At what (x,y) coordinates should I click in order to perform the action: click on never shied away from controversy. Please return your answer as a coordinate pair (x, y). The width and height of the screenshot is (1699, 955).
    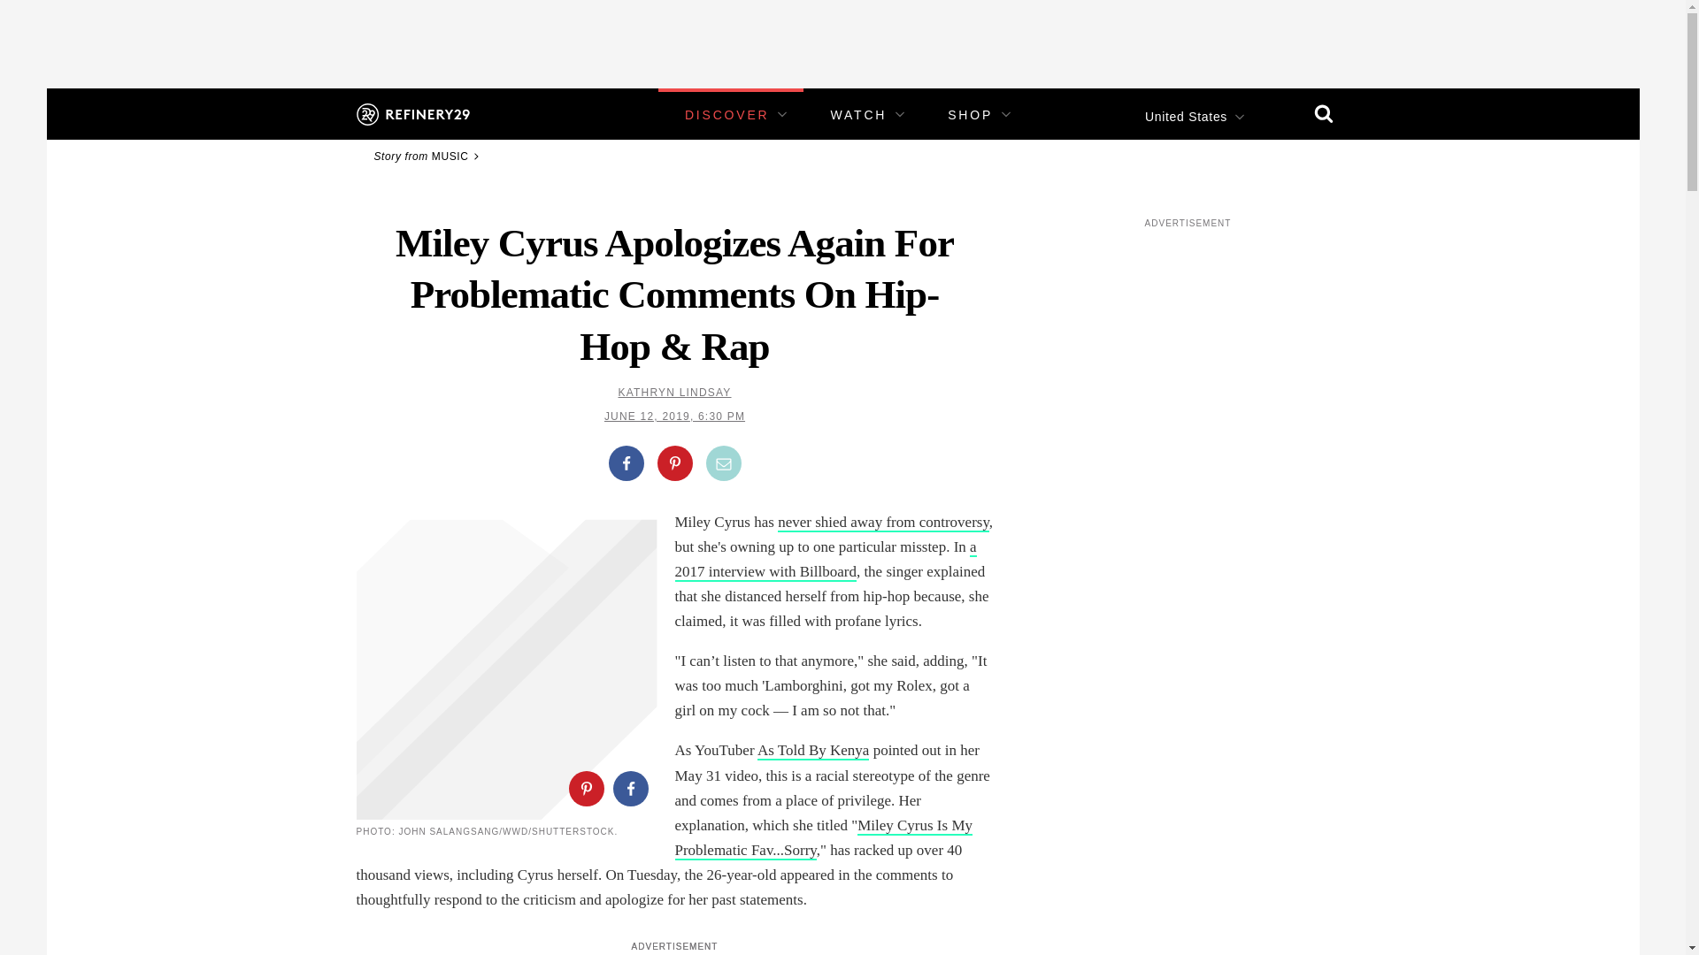
    Looking at the image, I should click on (883, 523).